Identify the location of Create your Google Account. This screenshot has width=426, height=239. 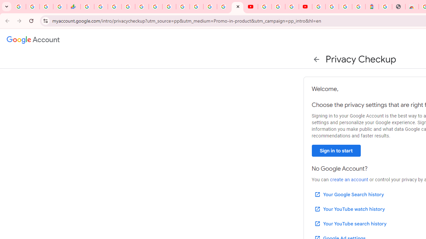
(292, 7).